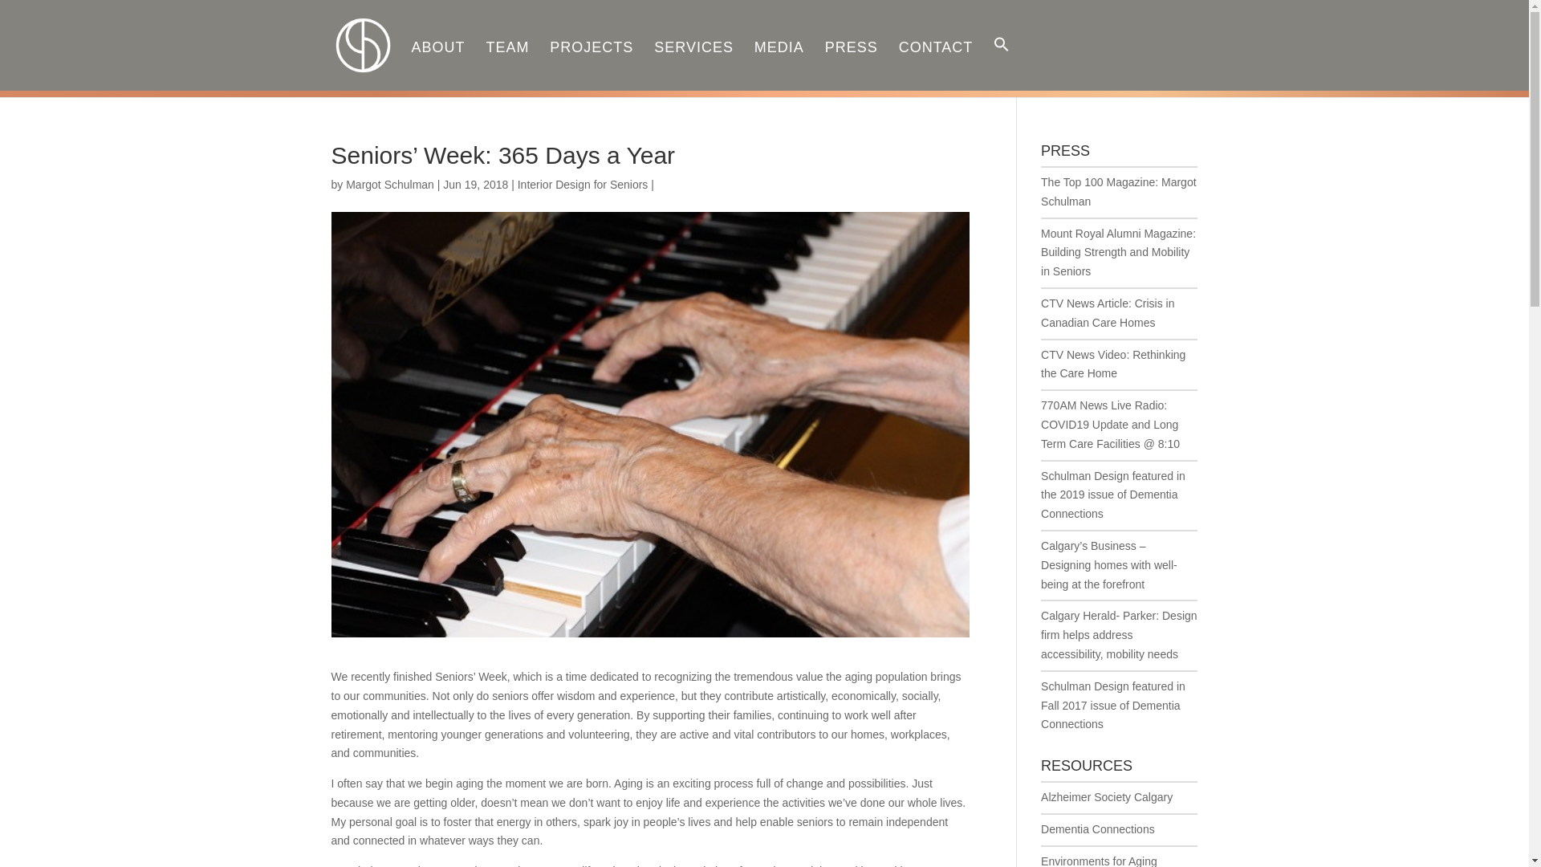  What do you see at coordinates (1098, 828) in the screenshot?
I see `Dementia Connections` at bounding box center [1098, 828].